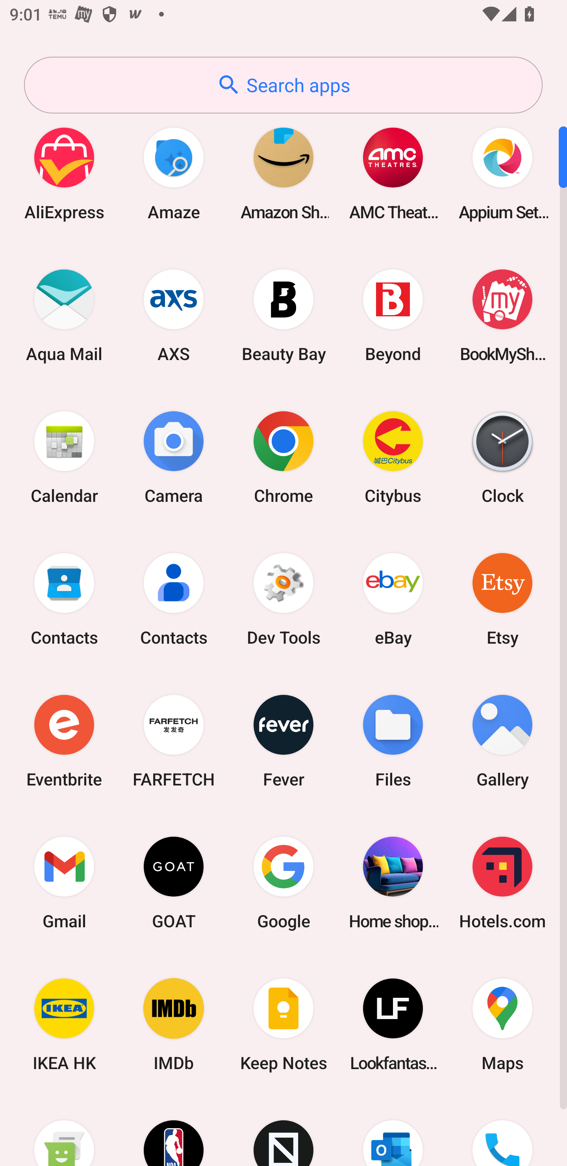  Describe the element at coordinates (283, 882) in the screenshot. I see `Google` at that location.